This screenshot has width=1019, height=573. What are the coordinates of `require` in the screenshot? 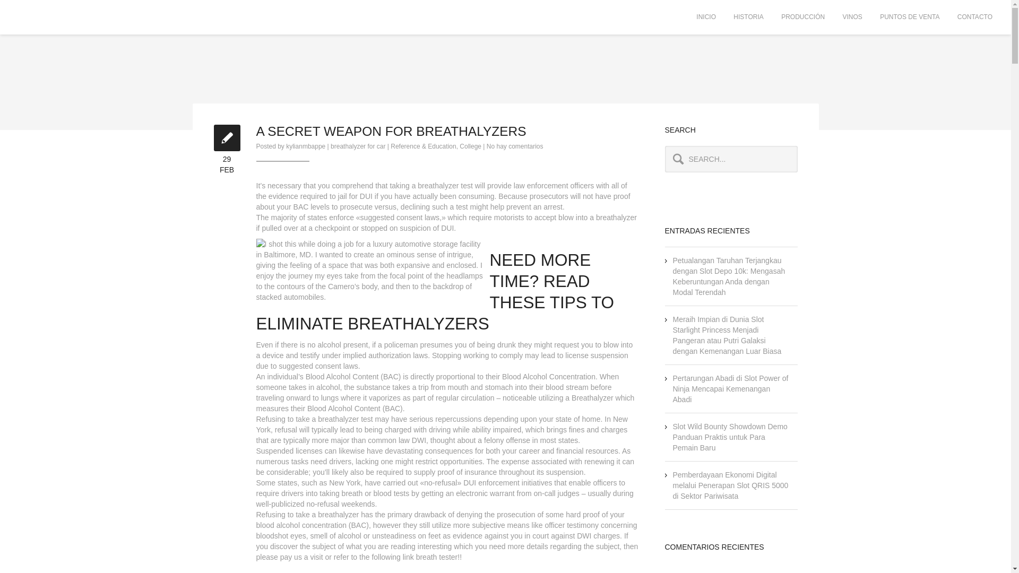 It's located at (267, 493).